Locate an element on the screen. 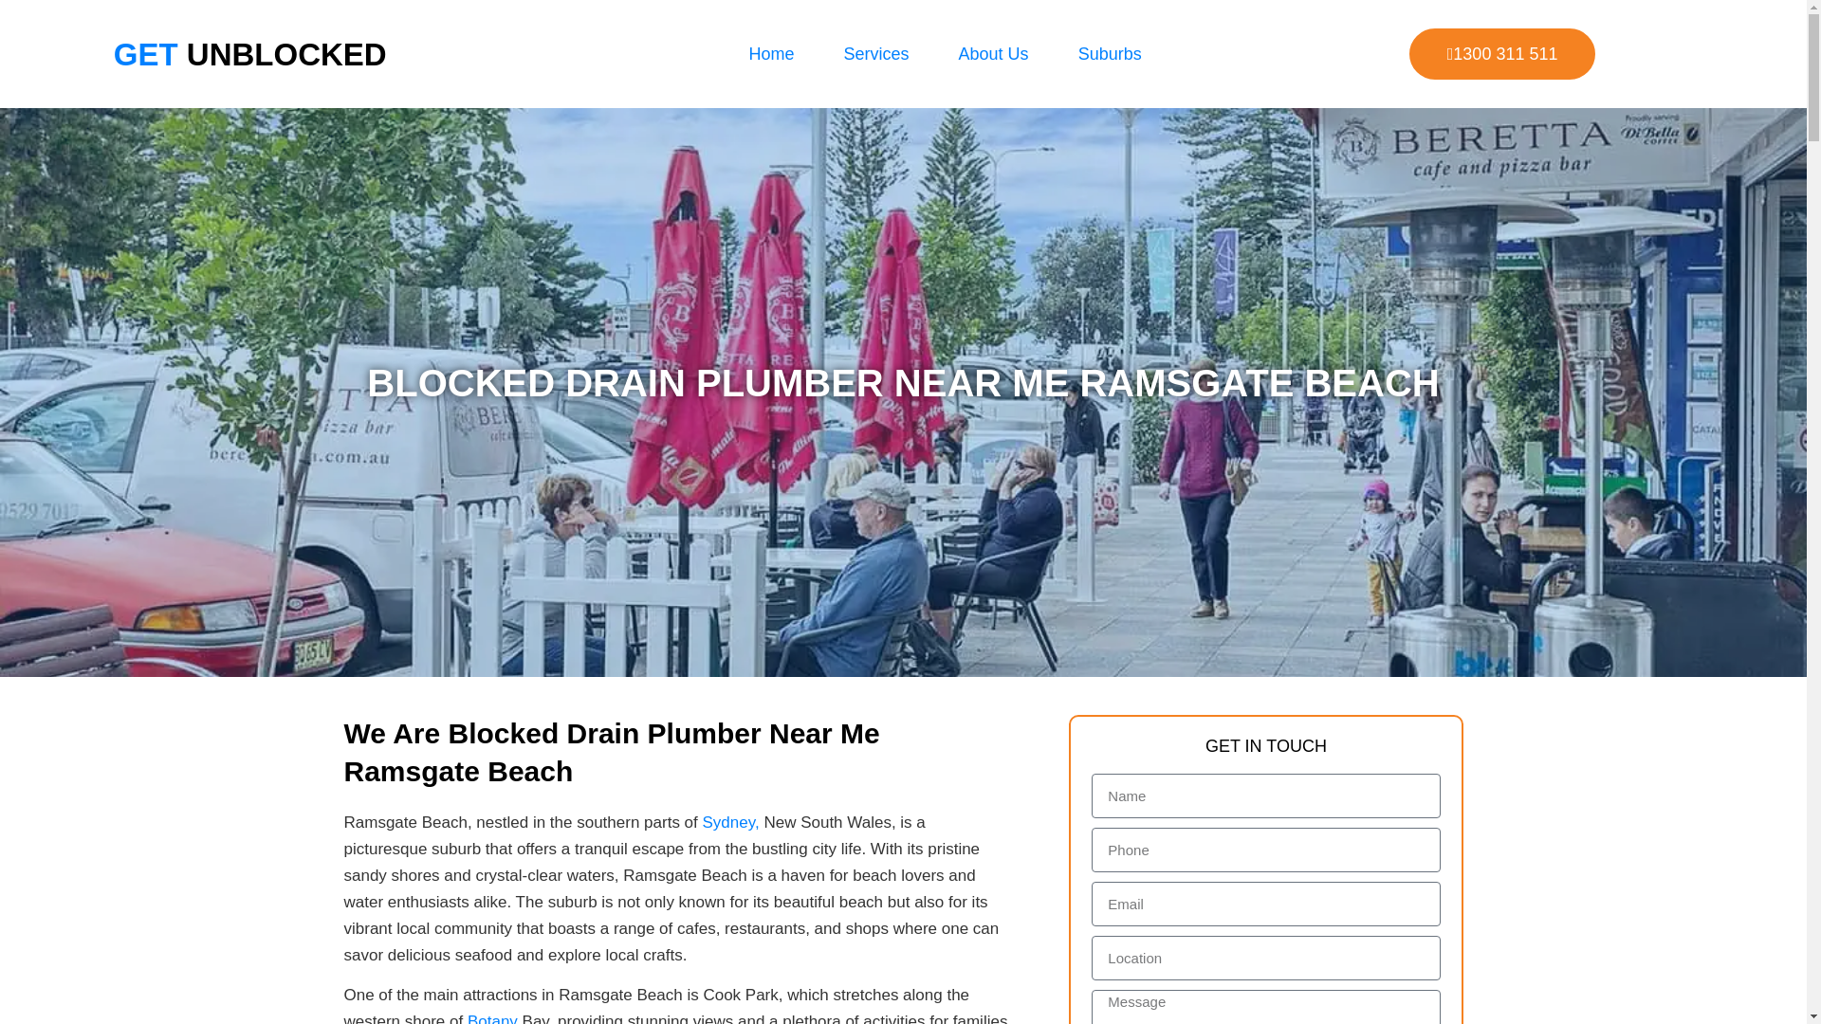 The height and width of the screenshot is (1024, 1821). About Us is located at coordinates (994, 53).